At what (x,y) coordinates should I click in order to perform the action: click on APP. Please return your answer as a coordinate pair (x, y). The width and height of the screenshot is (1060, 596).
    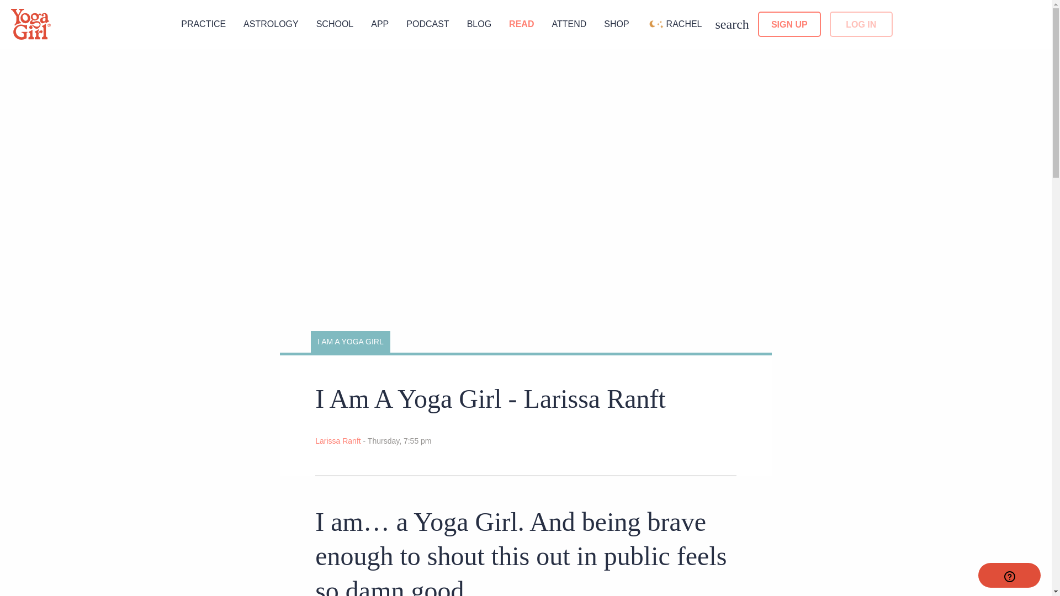
    Looking at the image, I should click on (380, 23).